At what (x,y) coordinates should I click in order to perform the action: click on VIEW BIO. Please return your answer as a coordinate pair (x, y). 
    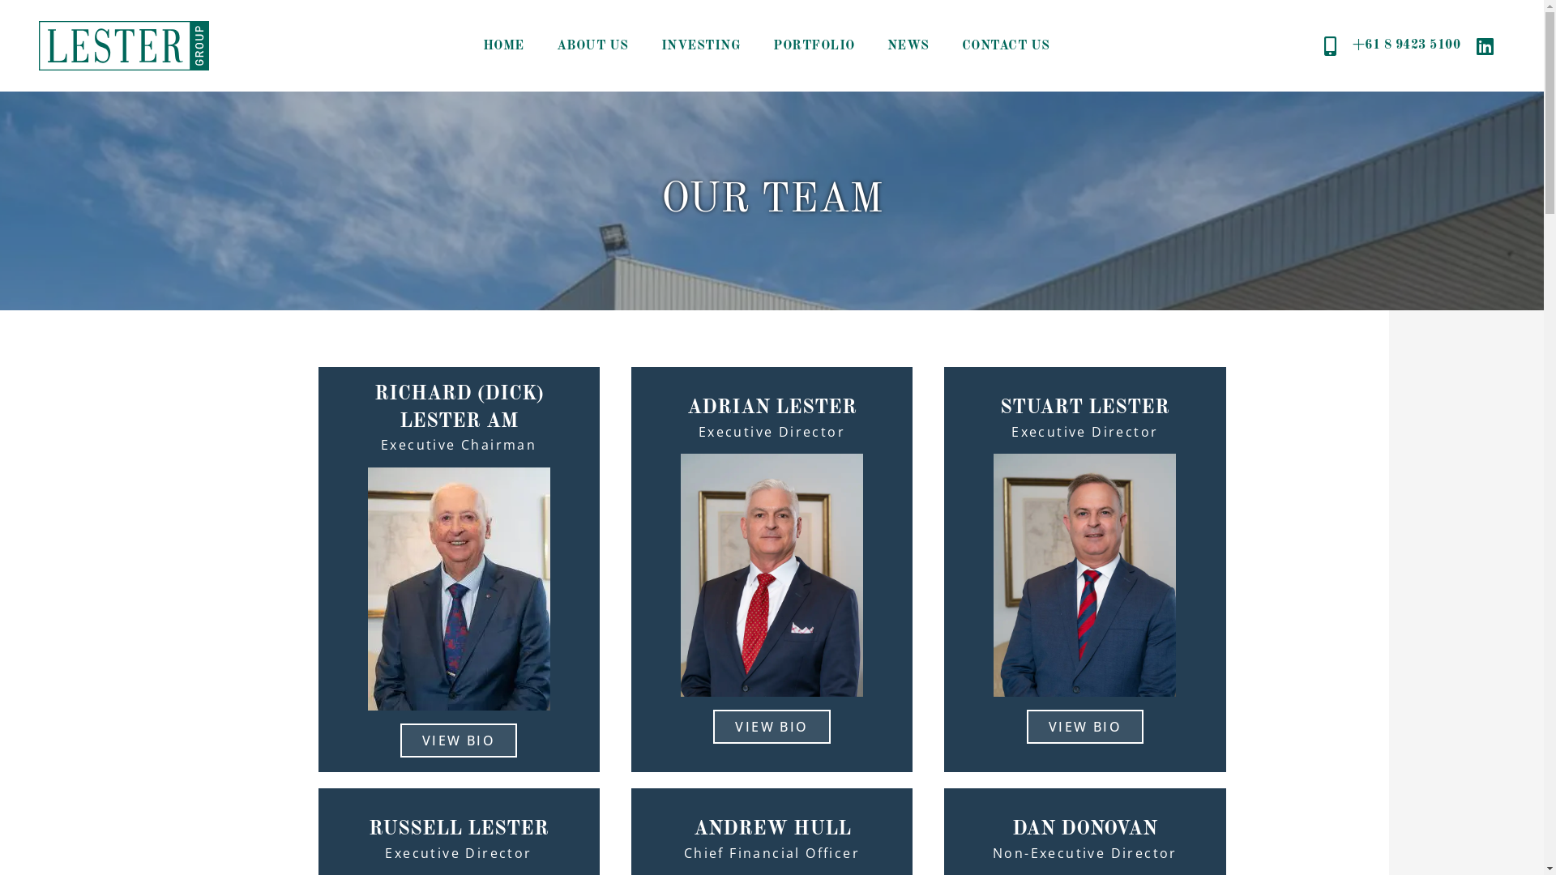
    Looking at the image, I should click on (459, 741).